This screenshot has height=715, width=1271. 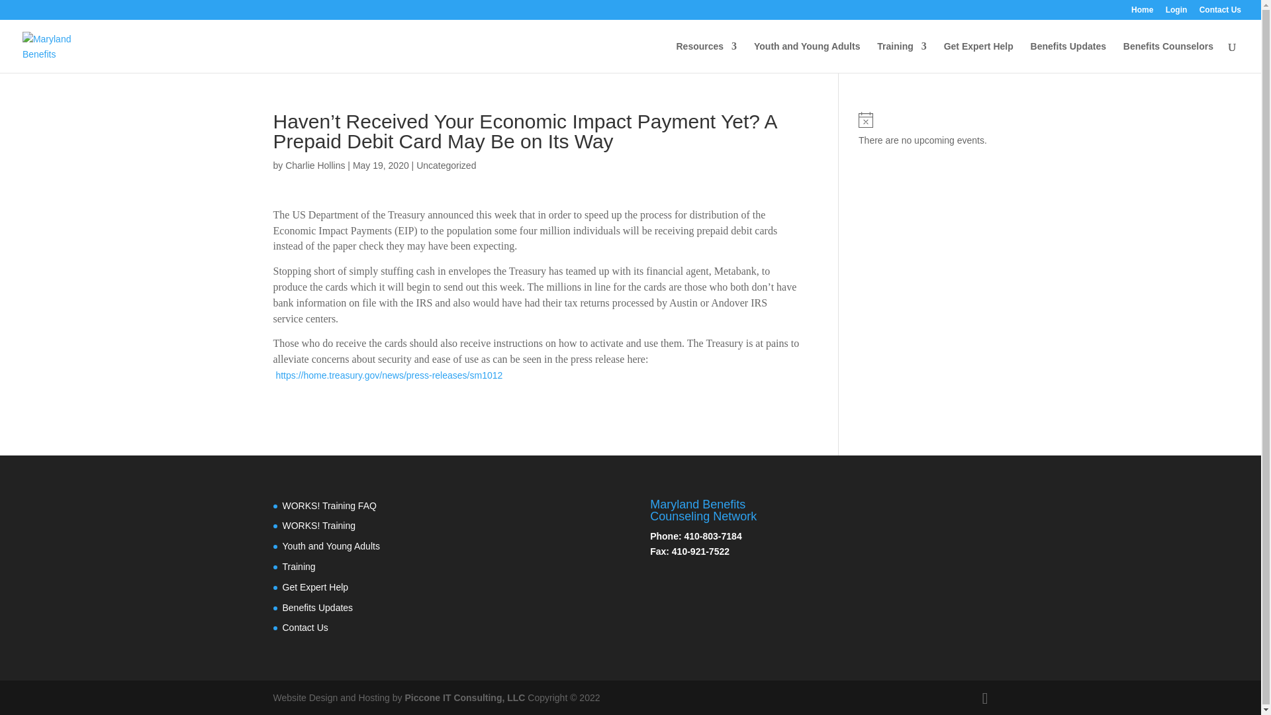 I want to click on Contact Us, so click(x=305, y=627).